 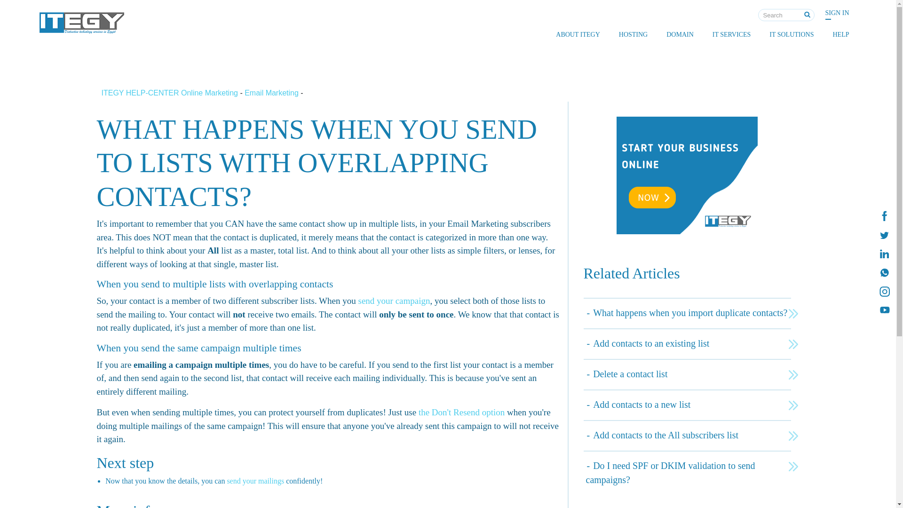 I want to click on HOSTING, so click(x=633, y=34).